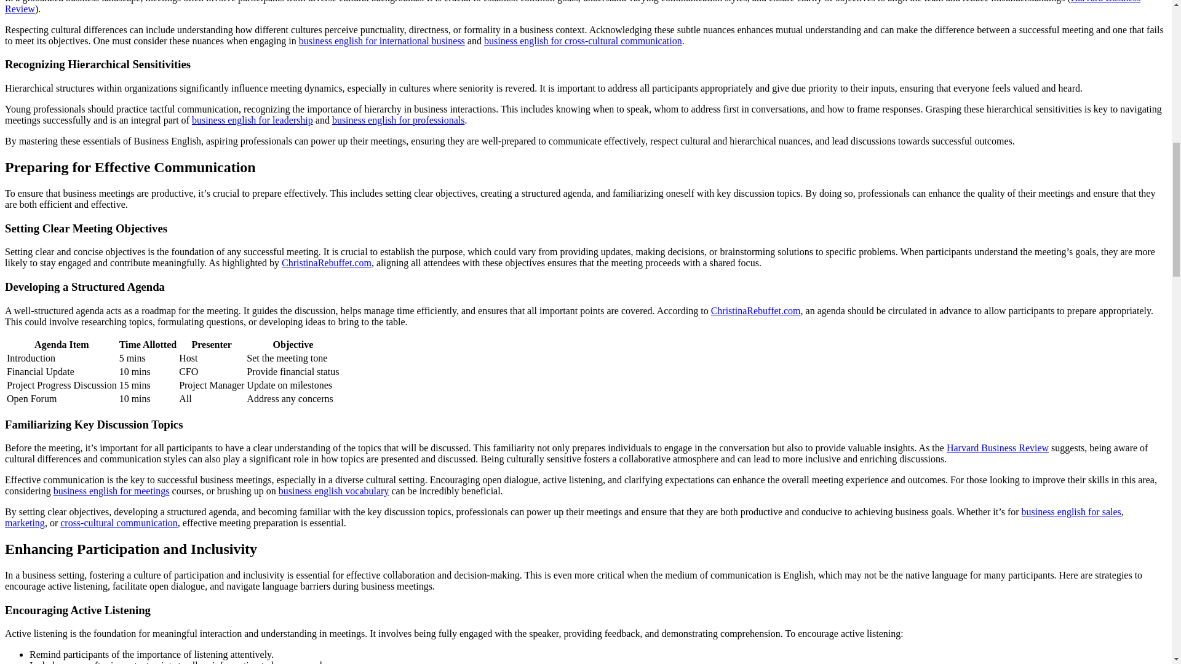 This screenshot has height=664, width=1181. What do you see at coordinates (111, 491) in the screenshot?
I see `business english for meetings` at bounding box center [111, 491].